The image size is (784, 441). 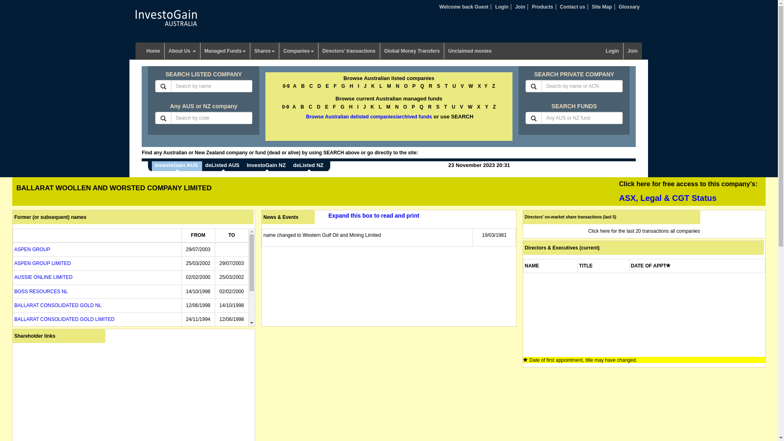 What do you see at coordinates (41, 292) in the screenshot?
I see `BOSS RESOURCES NL` at bounding box center [41, 292].